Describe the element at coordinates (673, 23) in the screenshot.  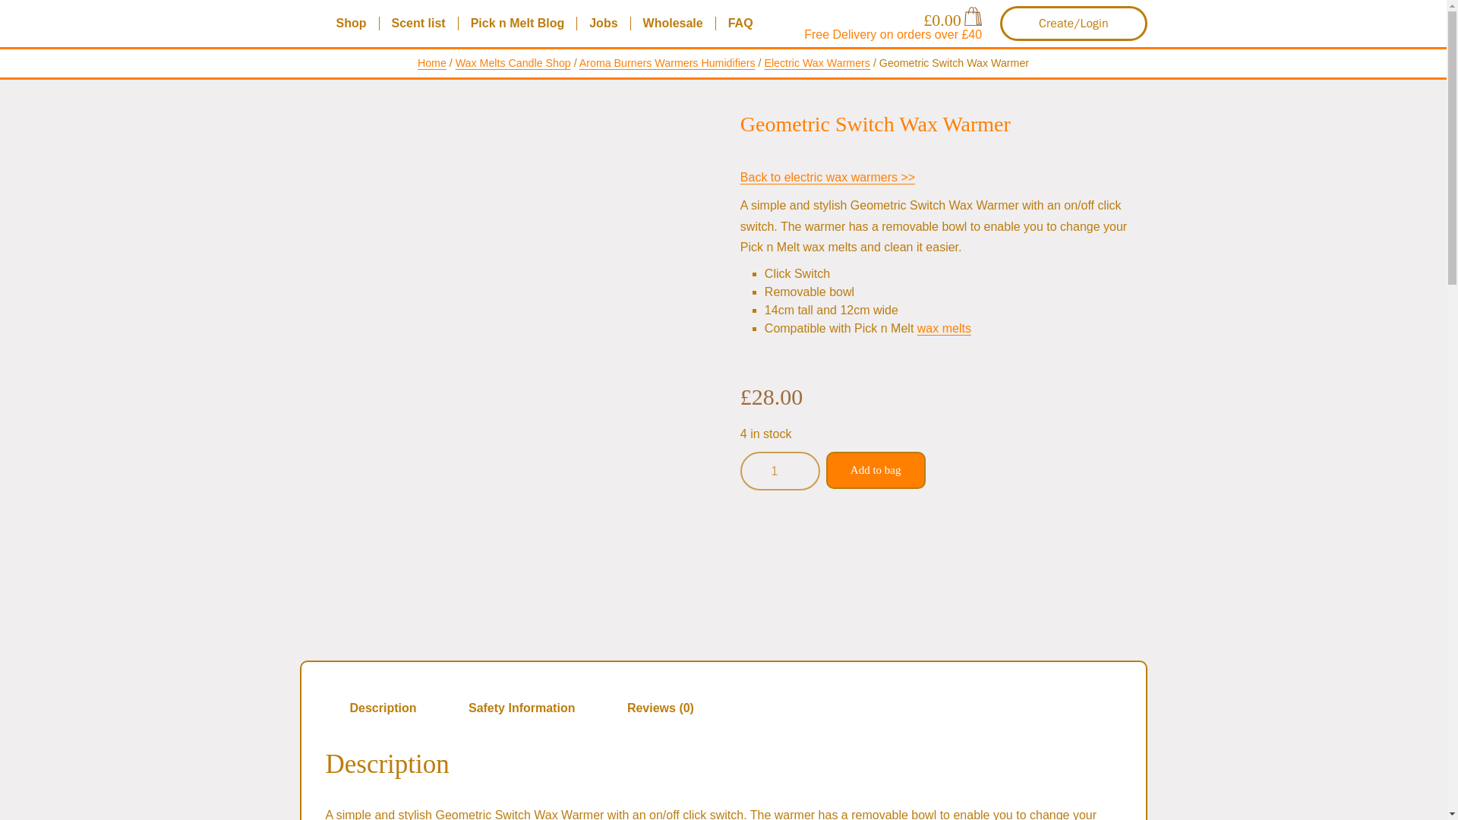
I see `Wholesale` at that location.